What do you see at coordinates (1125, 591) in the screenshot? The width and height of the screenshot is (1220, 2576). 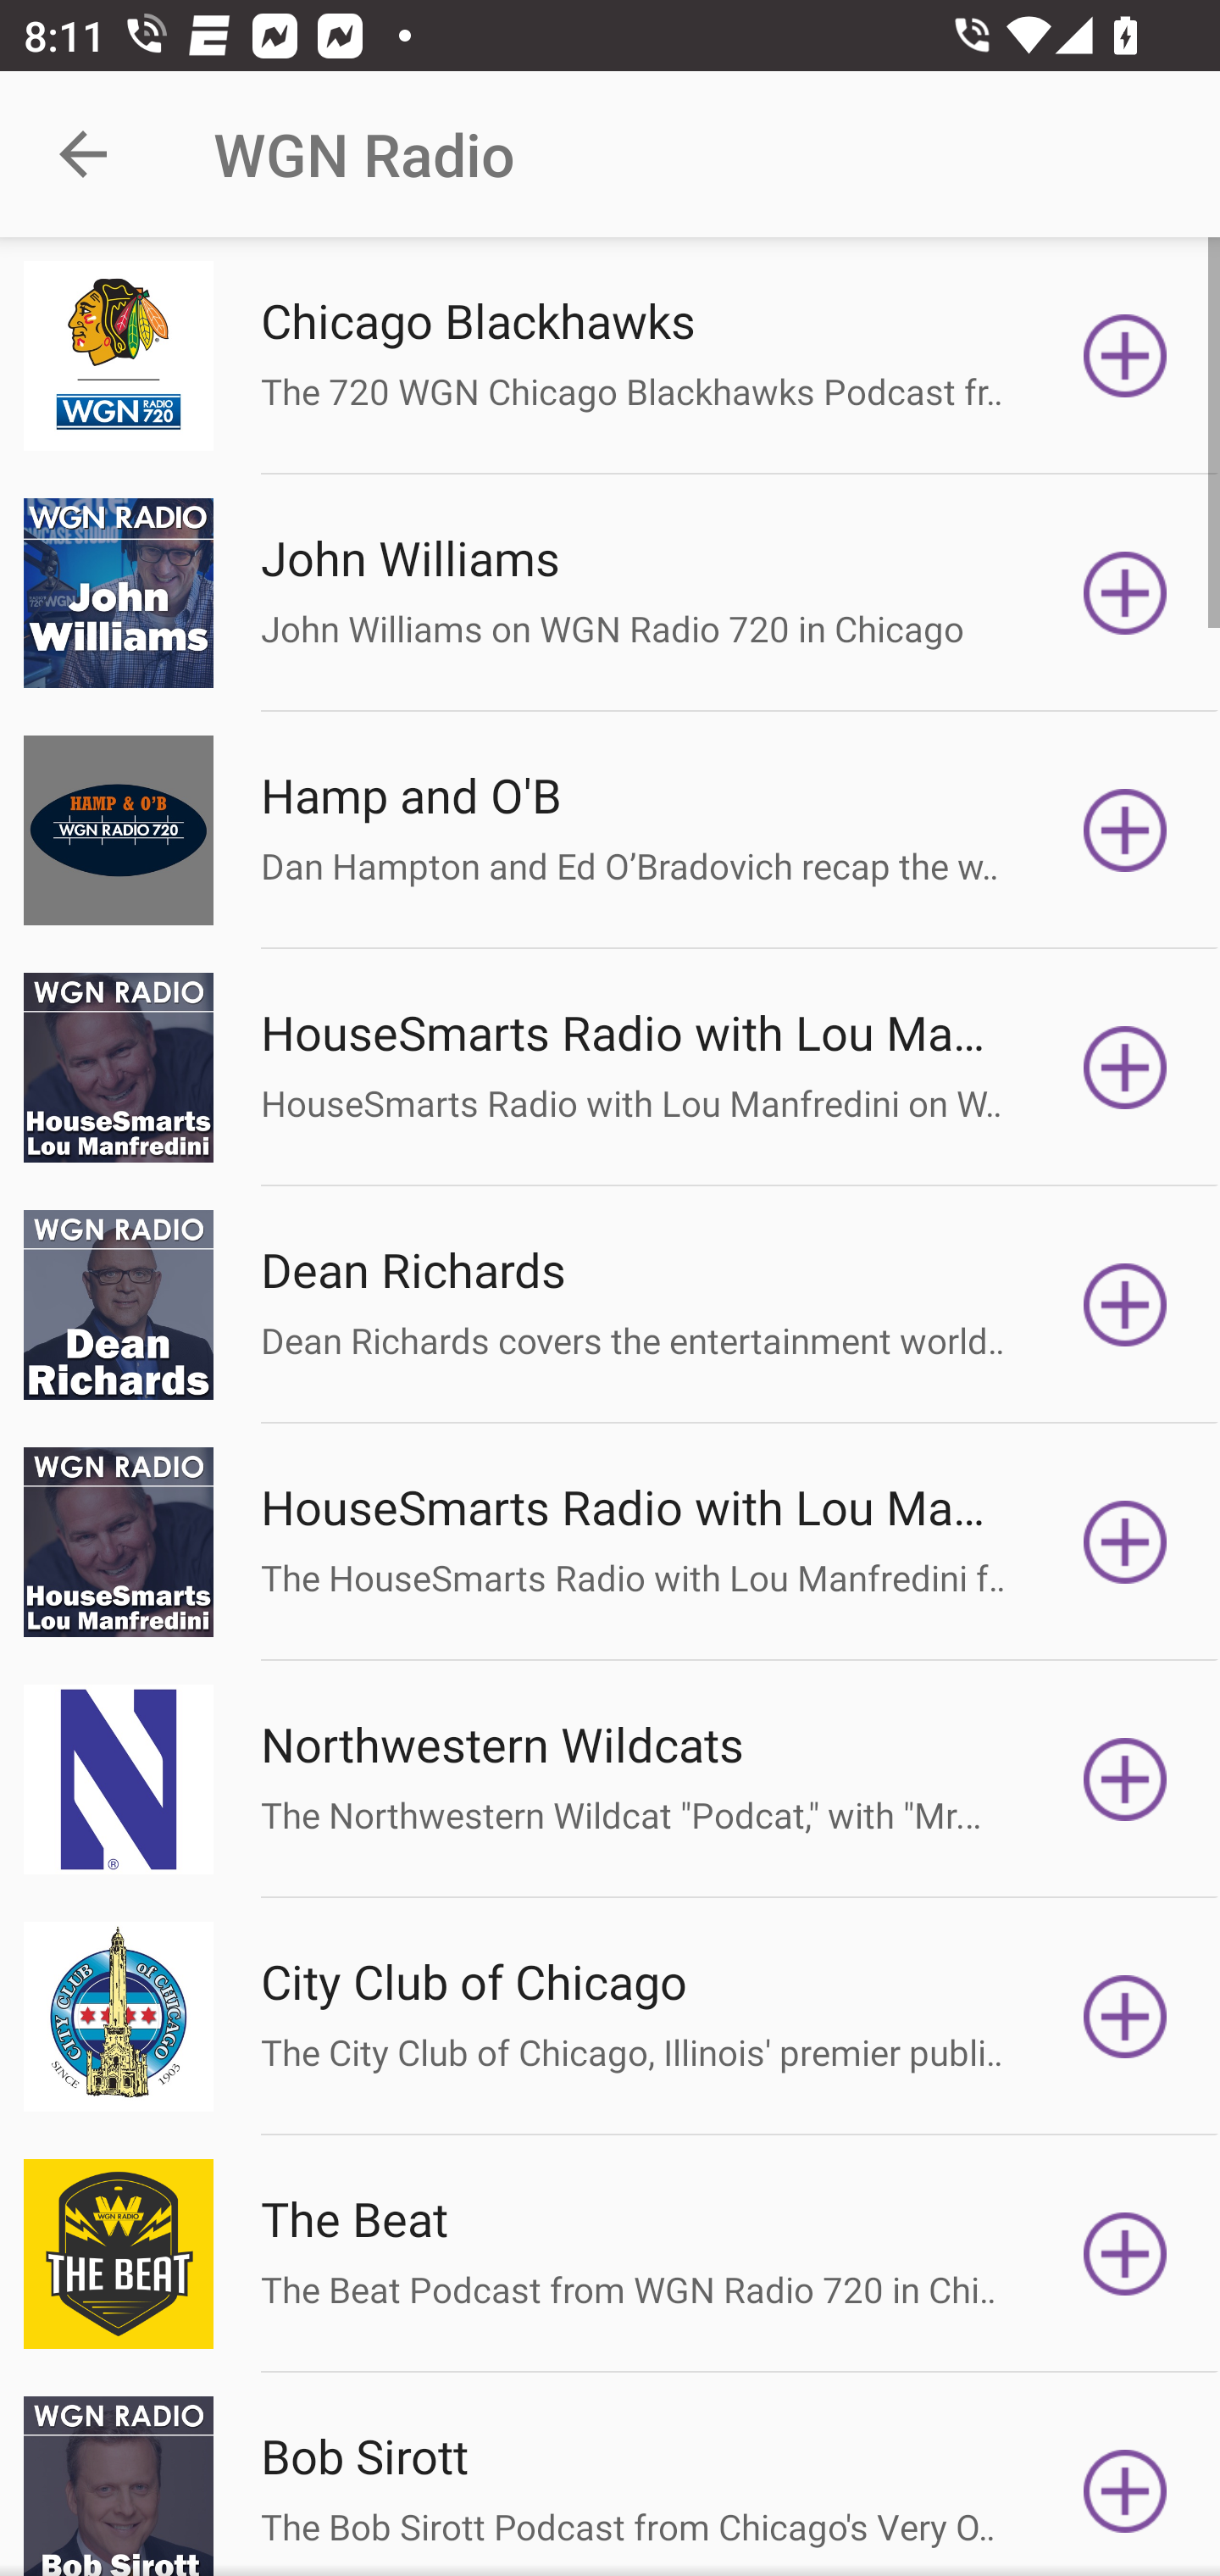 I see `Subscribe` at bounding box center [1125, 591].